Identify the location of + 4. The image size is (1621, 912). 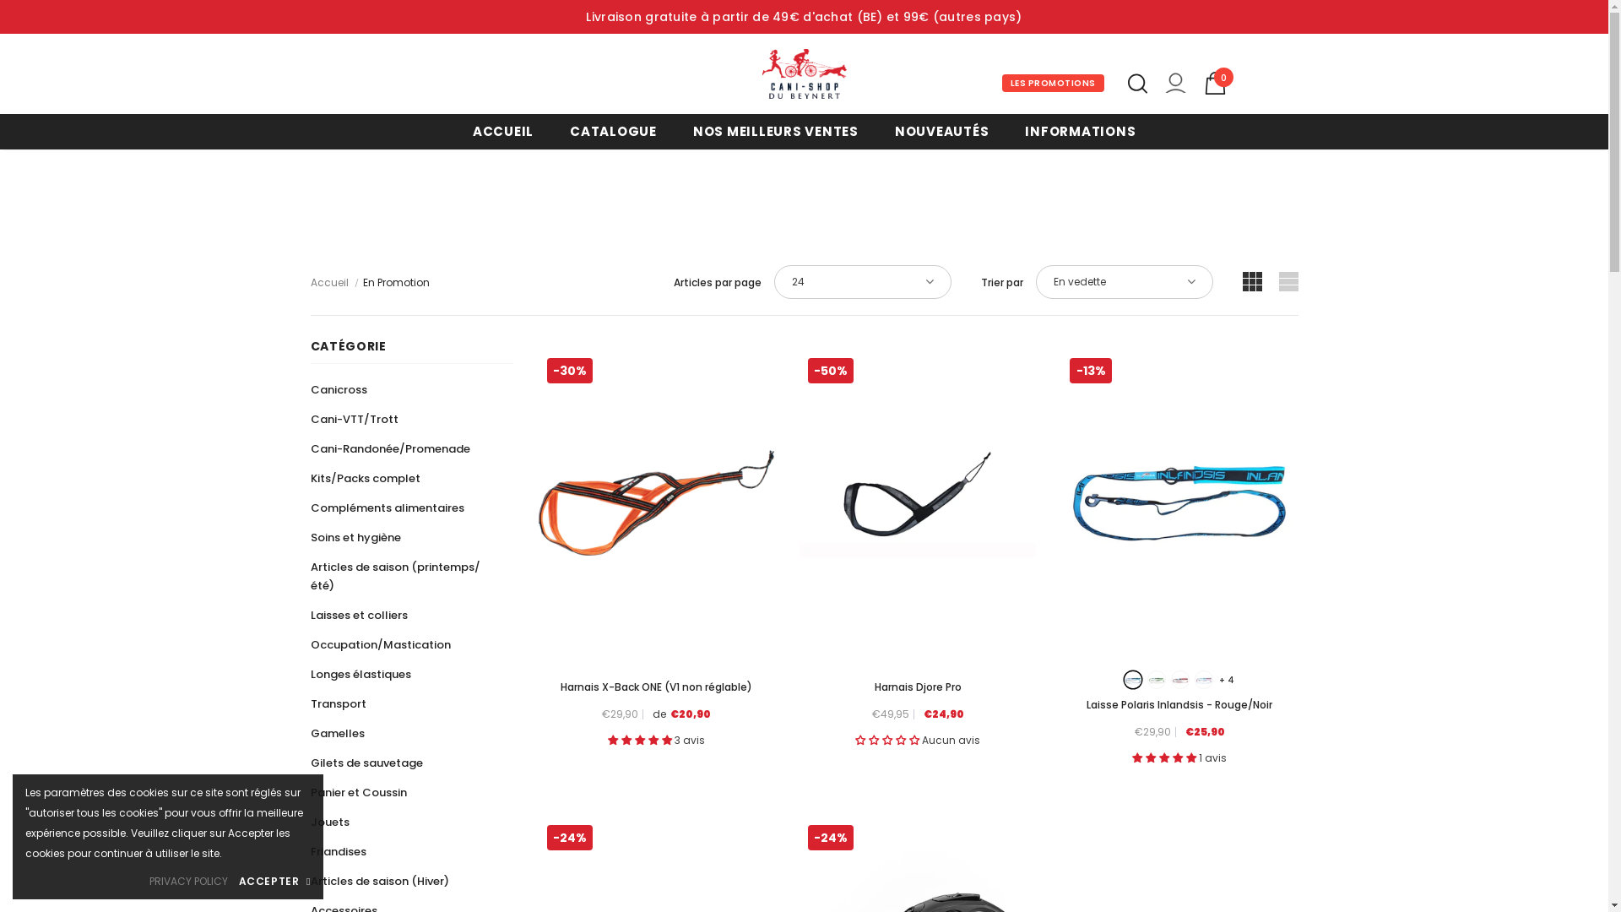
(1227, 681).